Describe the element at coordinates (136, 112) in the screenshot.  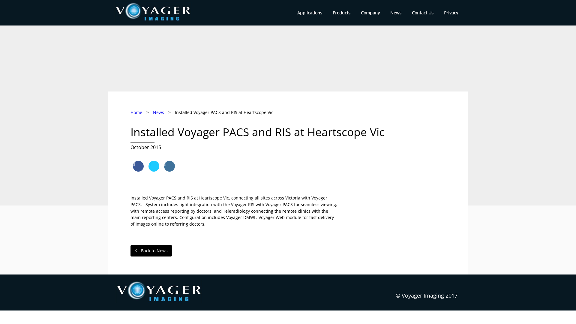
I see `Home` at that location.